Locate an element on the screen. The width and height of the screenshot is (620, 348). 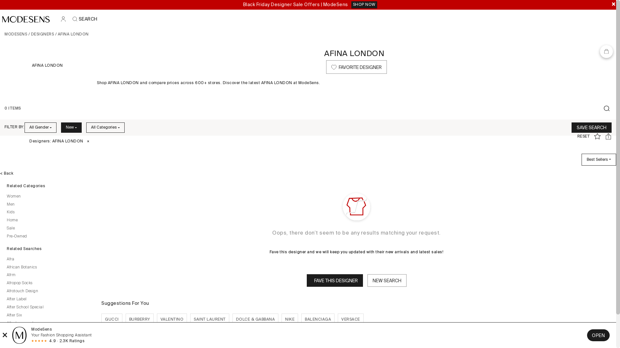
FAVORITE DESIGNER is located at coordinates (356, 67).